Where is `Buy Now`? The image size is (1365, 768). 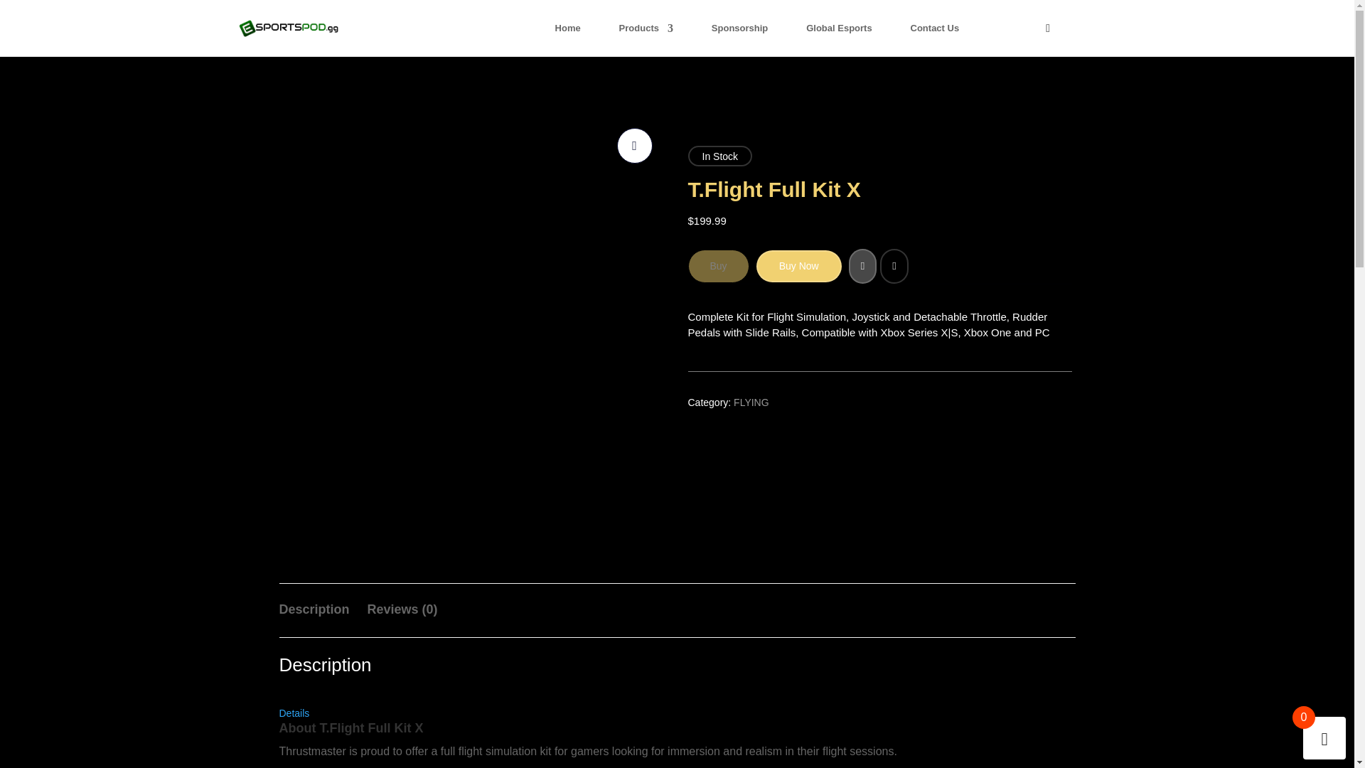
Buy Now is located at coordinates (799, 266).